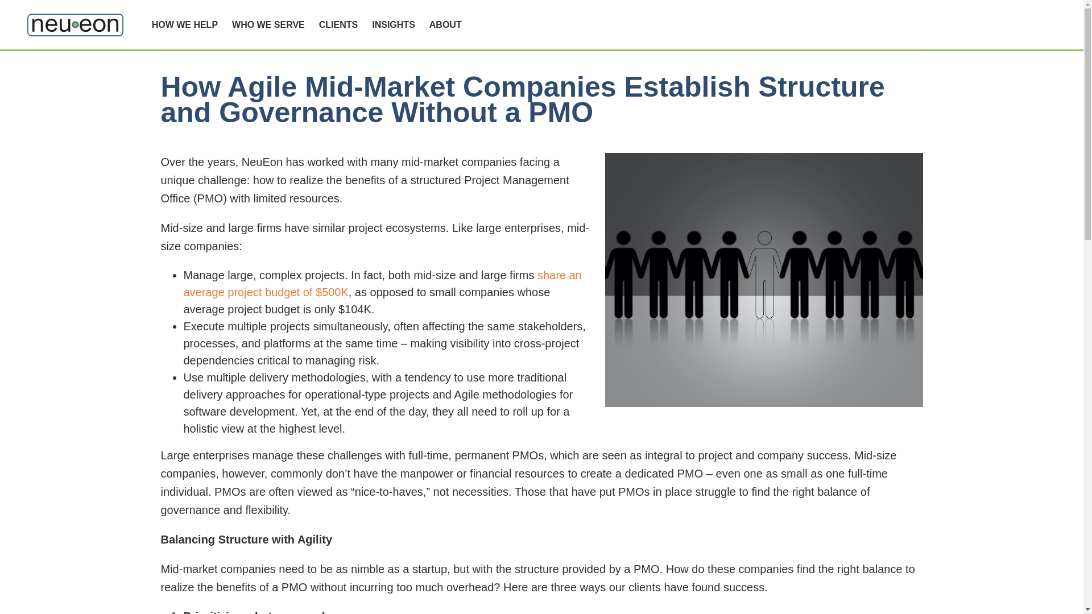 The image size is (1092, 614). What do you see at coordinates (394, 25) in the screenshot?
I see `INSIGHTS` at bounding box center [394, 25].